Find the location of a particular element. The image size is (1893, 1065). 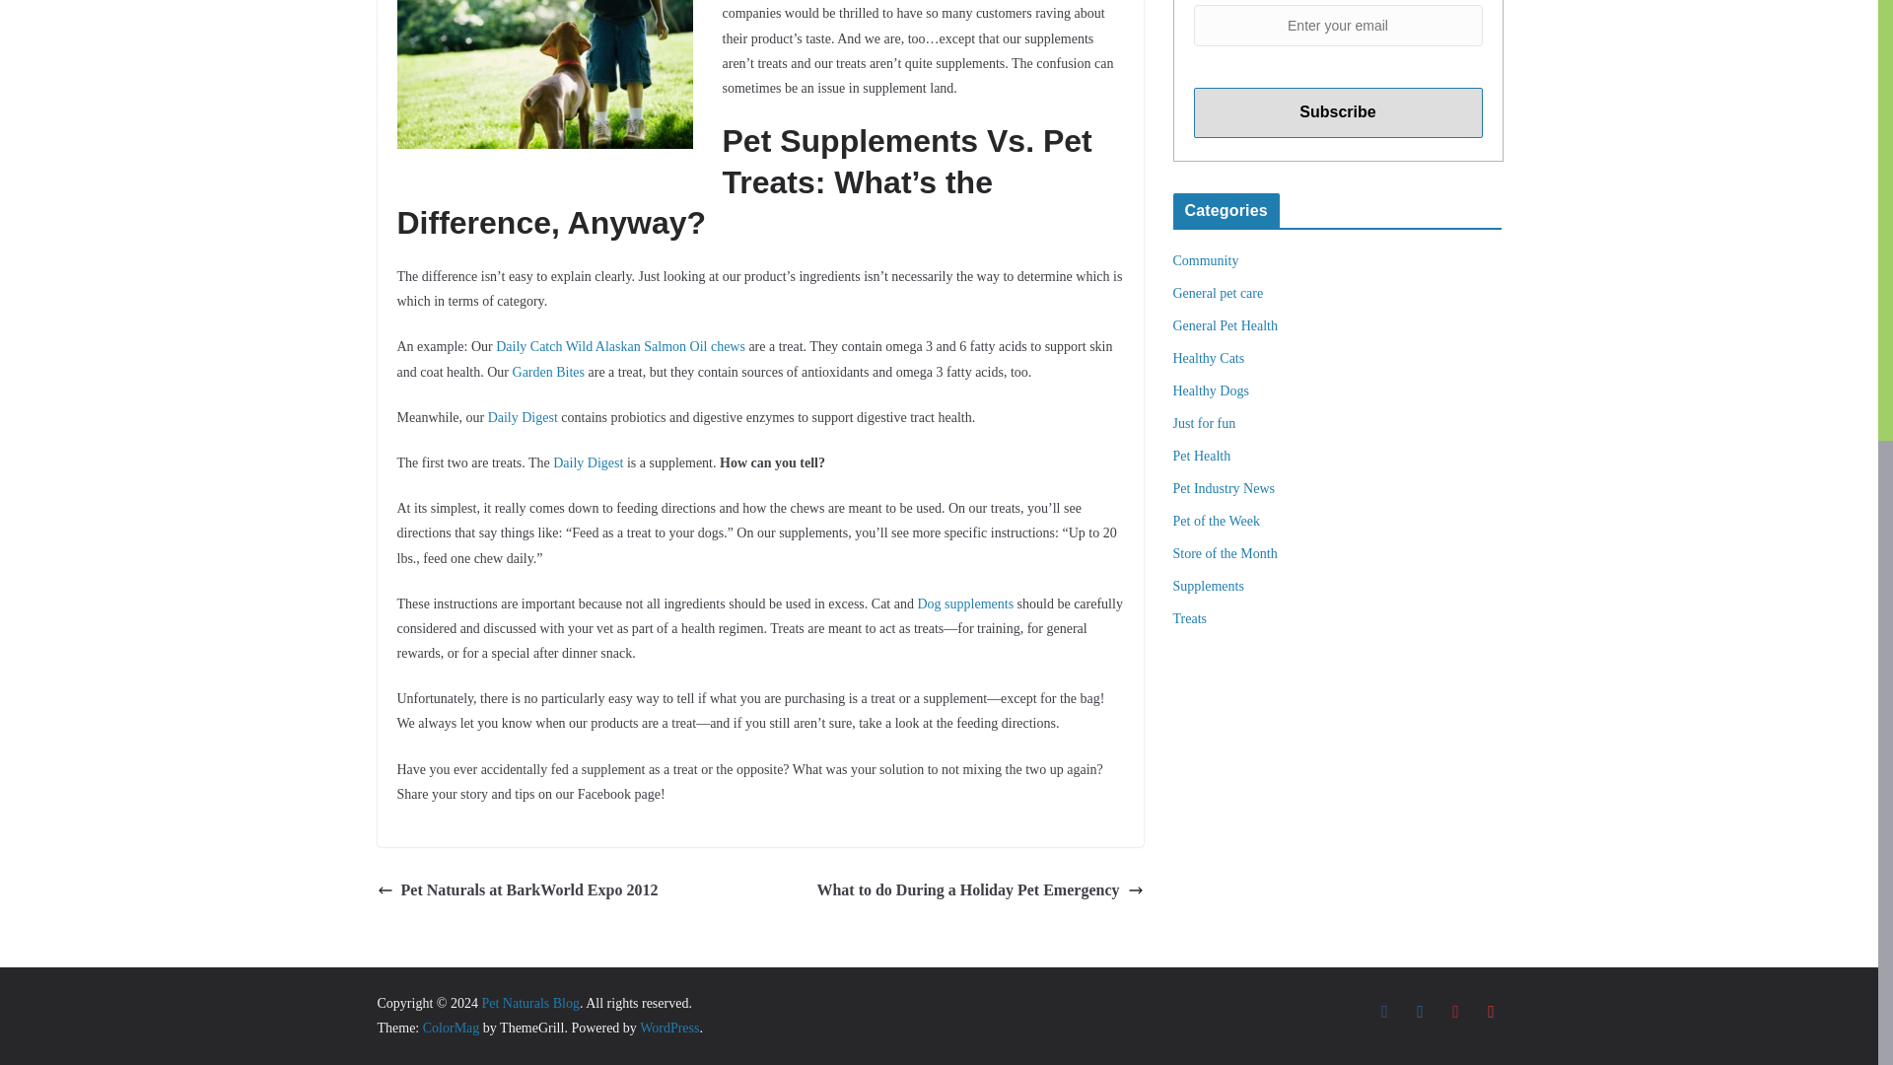

Garden Bites is located at coordinates (548, 372).